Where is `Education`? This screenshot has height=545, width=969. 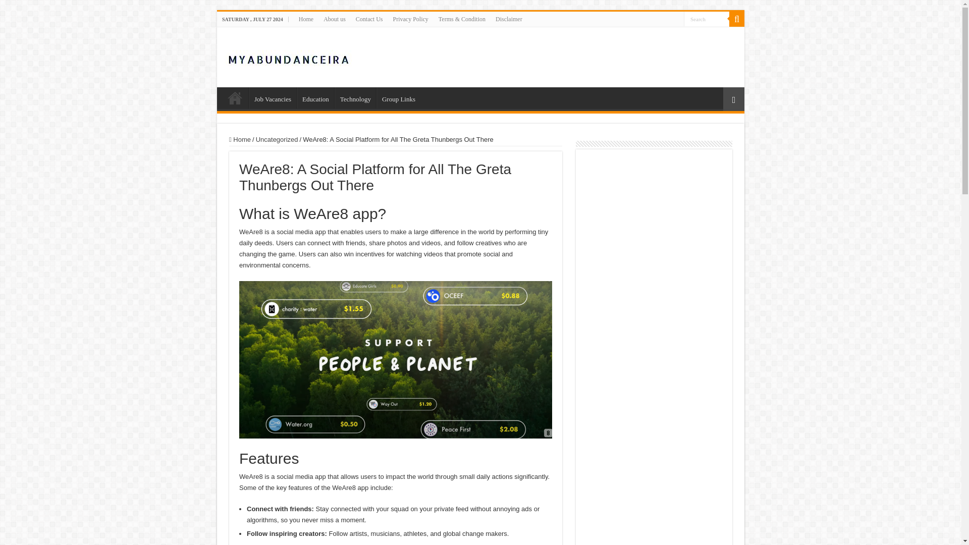 Education is located at coordinates (315, 97).